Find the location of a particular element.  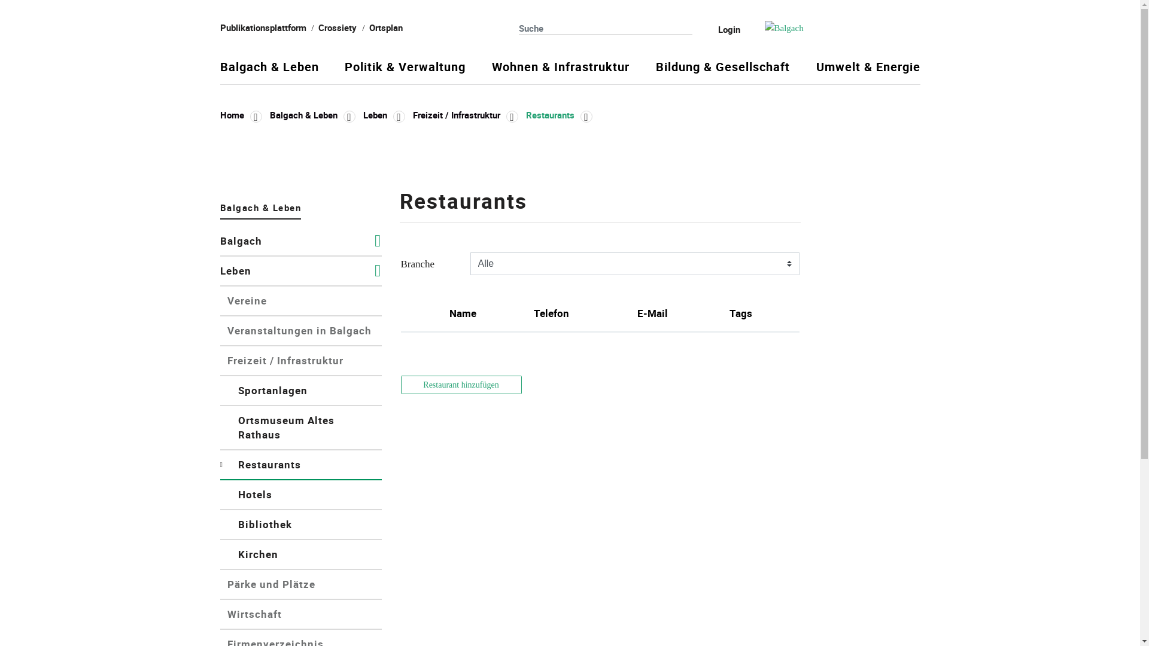

Home is located at coordinates (241, 115).